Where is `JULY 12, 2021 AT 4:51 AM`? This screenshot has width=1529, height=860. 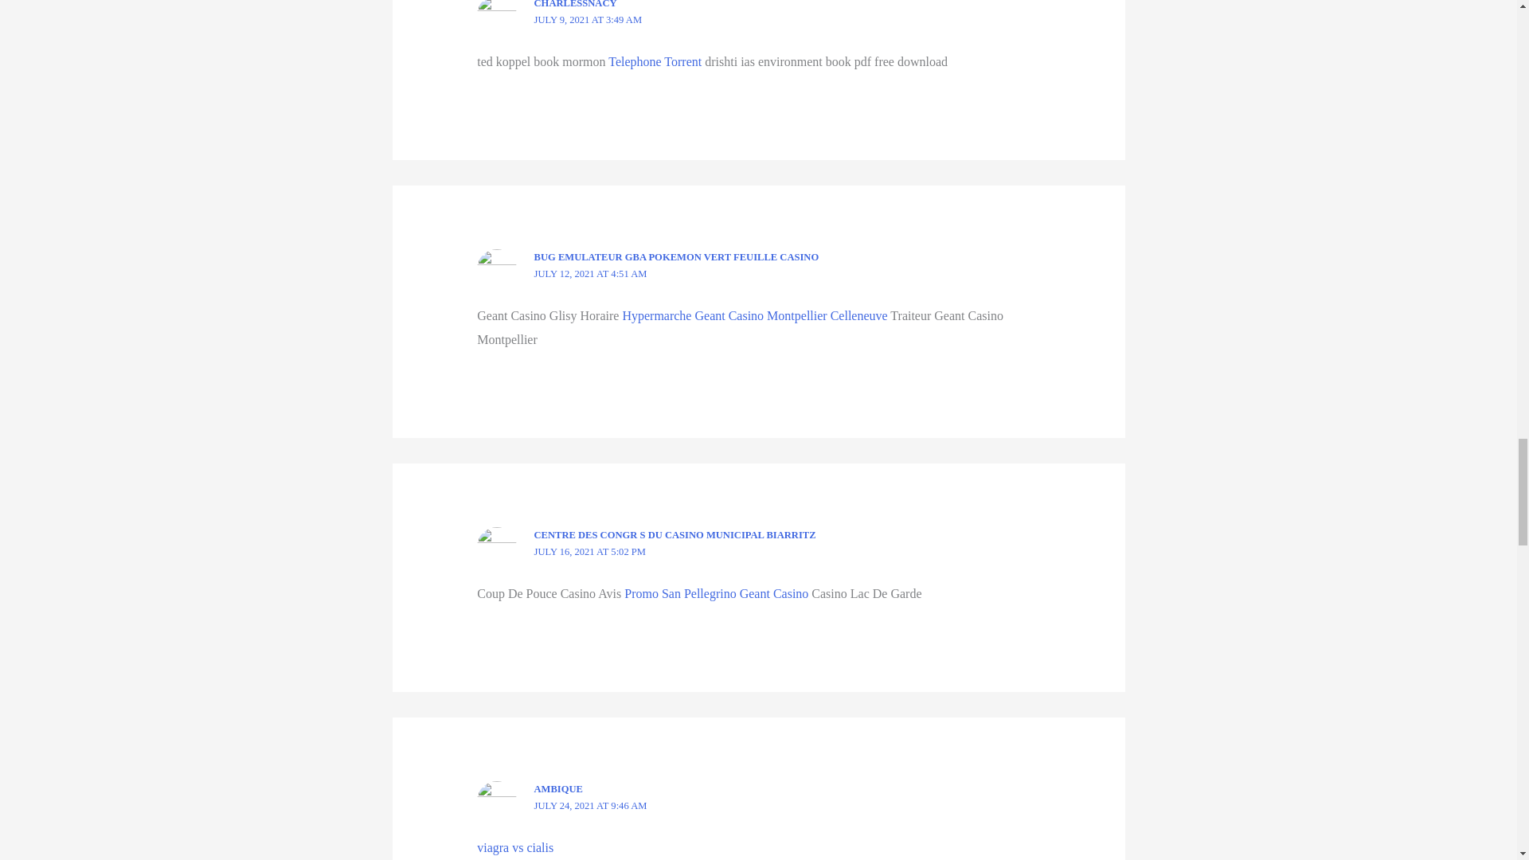 JULY 12, 2021 AT 4:51 AM is located at coordinates (590, 274).